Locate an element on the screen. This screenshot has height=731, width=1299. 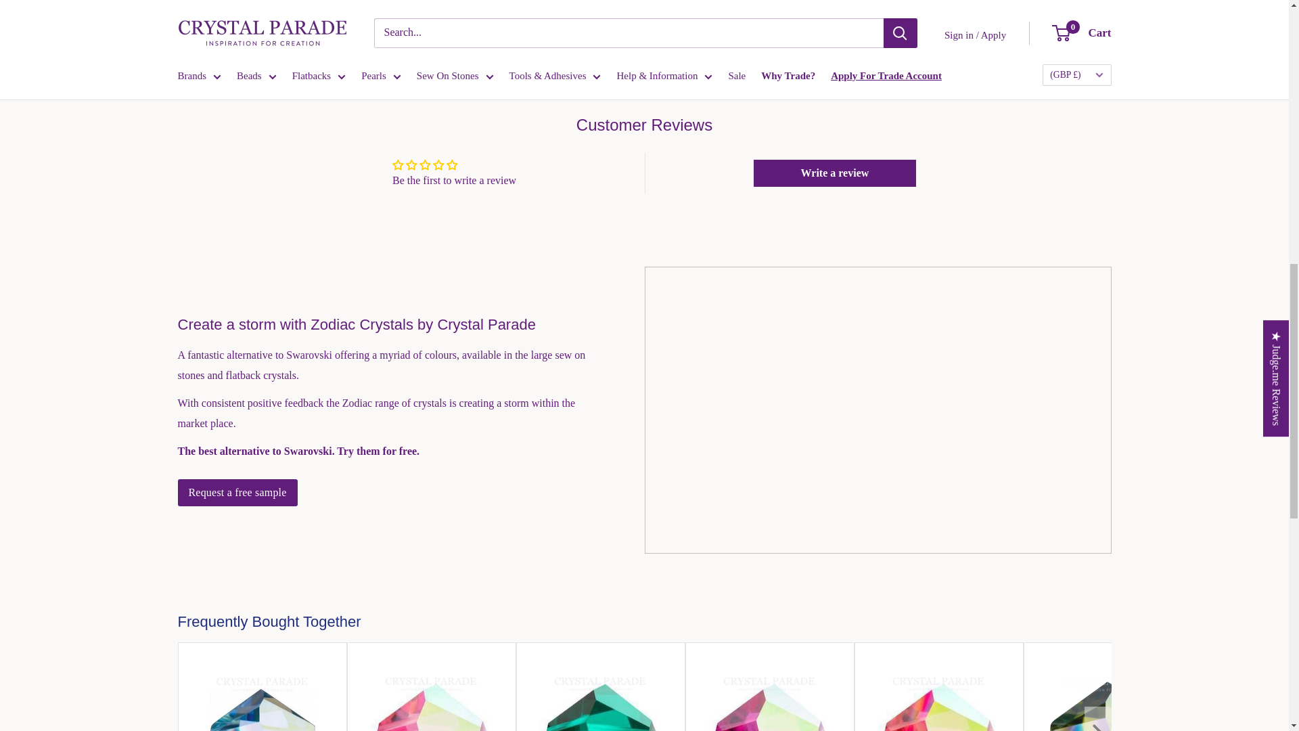
Preciosa Bicone Bead Emerald is located at coordinates (601, 696).